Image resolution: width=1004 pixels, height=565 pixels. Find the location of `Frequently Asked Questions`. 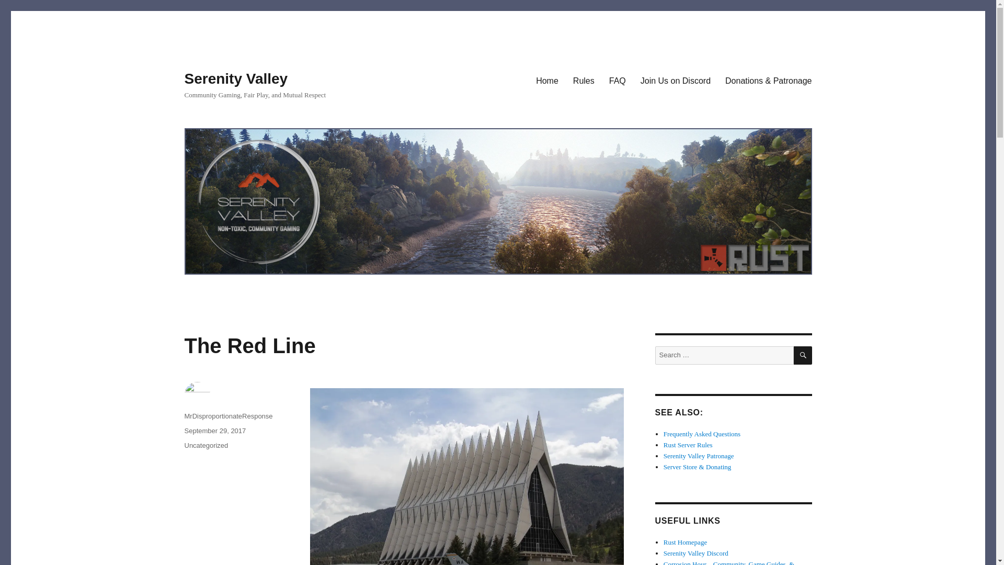

Frequently Asked Questions is located at coordinates (702, 434).